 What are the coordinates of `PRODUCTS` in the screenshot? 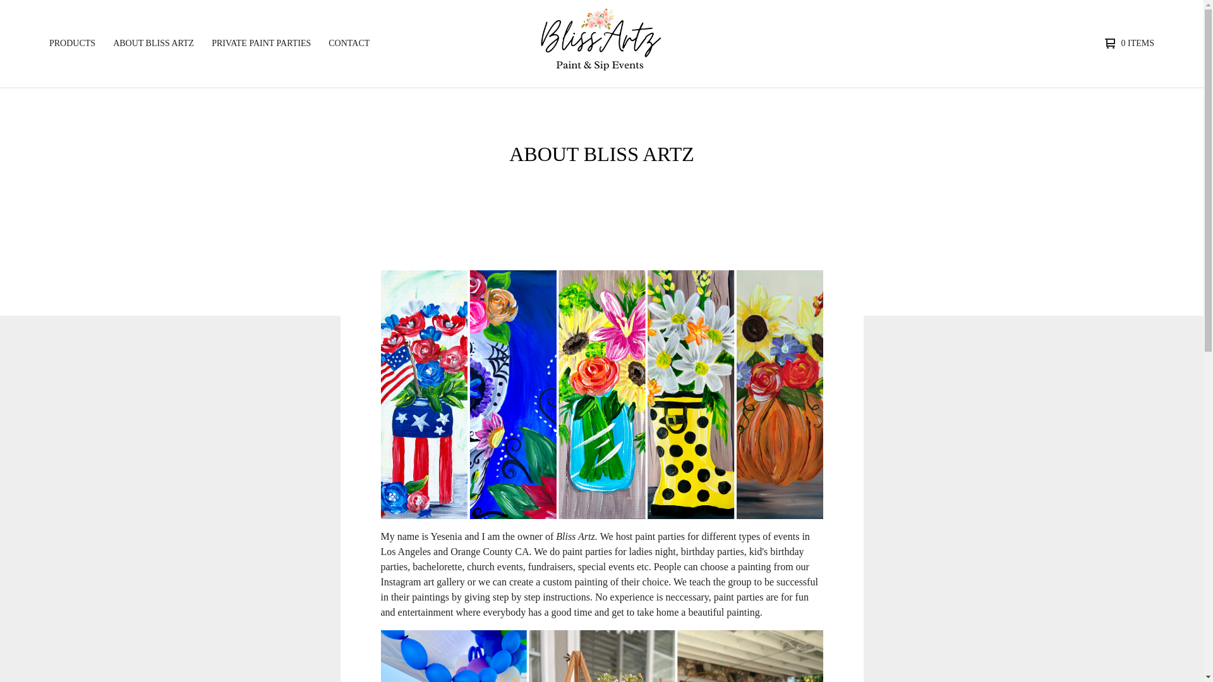 It's located at (72, 44).